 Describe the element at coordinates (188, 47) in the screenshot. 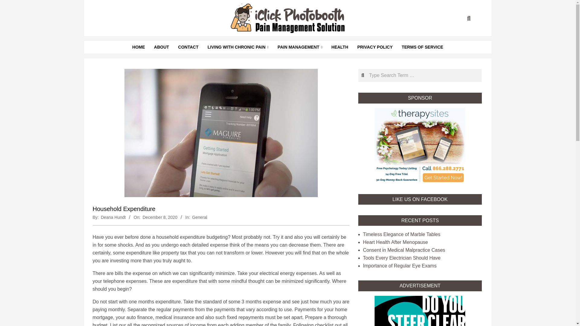

I see `CONTACT` at that location.